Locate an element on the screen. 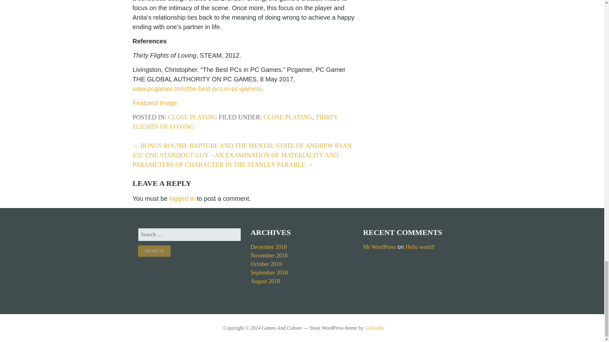 The image size is (609, 342). logged in is located at coordinates (182, 198).